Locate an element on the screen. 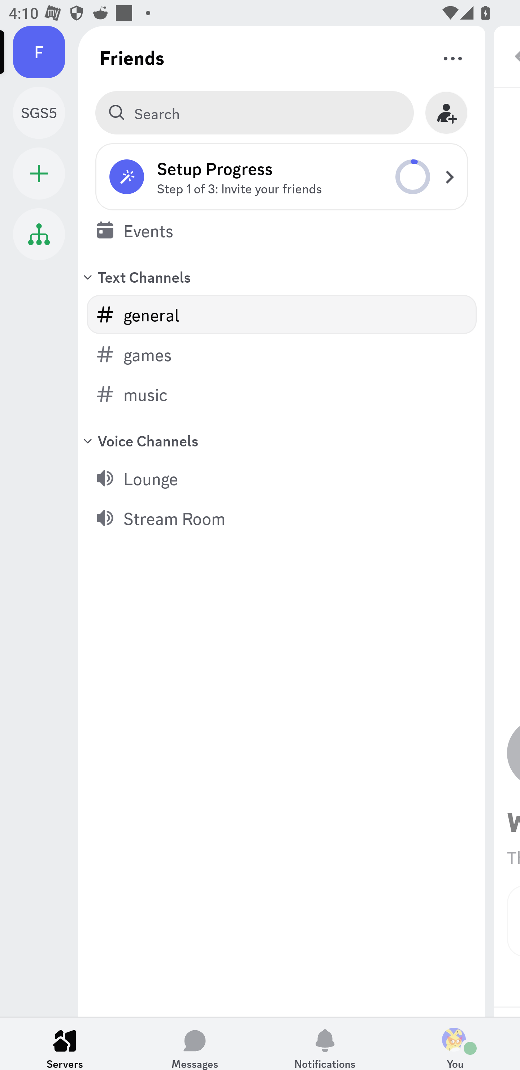 This screenshot has height=1070, width=520.   Study Group Sunday 5PM SGS5 is located at coordinates (45, 113).